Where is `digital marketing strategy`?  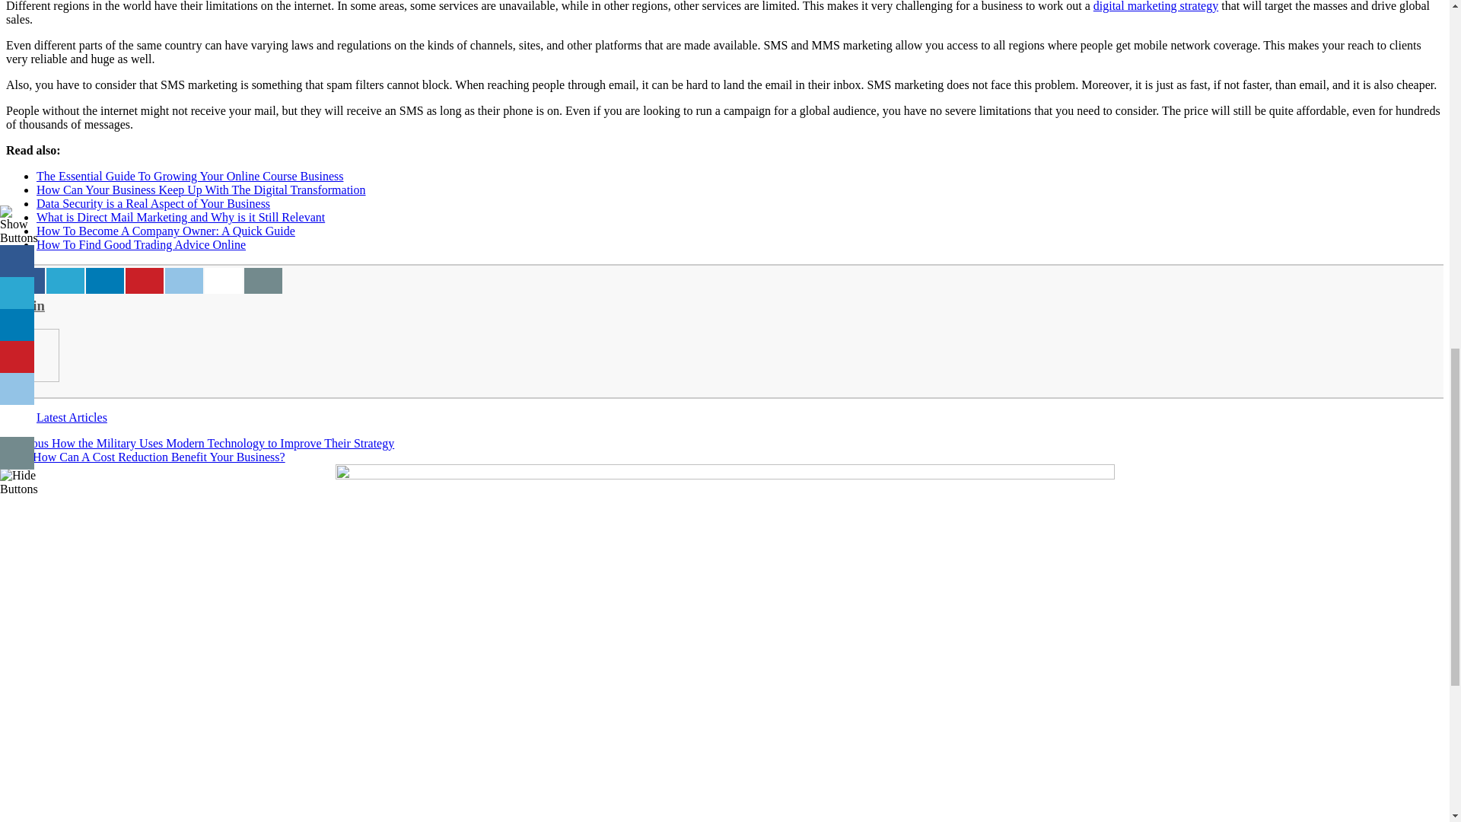 digital marketing strategy is located at coordinates (1155, 6).